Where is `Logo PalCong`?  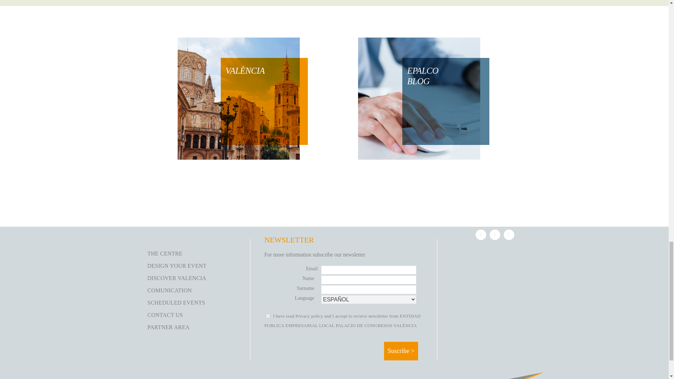 Logo PalCong is located at coordinates (522, 375).